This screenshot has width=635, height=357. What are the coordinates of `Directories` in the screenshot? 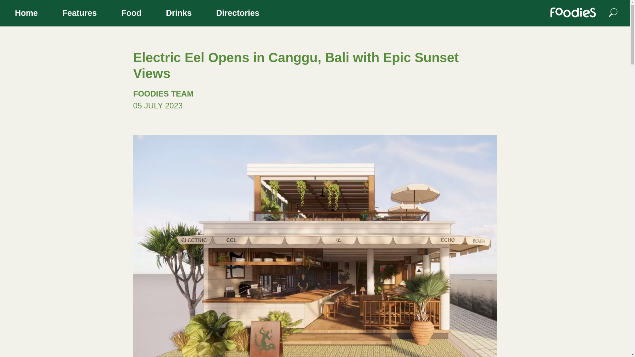 It's located at (238, 14).